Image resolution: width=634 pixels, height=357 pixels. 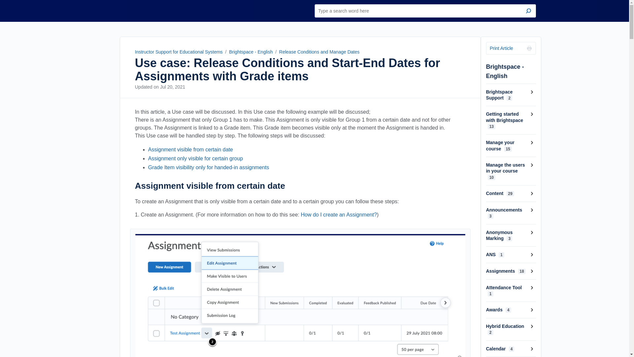 I want to click on Brightspace - English, so click(x=251, y=52).